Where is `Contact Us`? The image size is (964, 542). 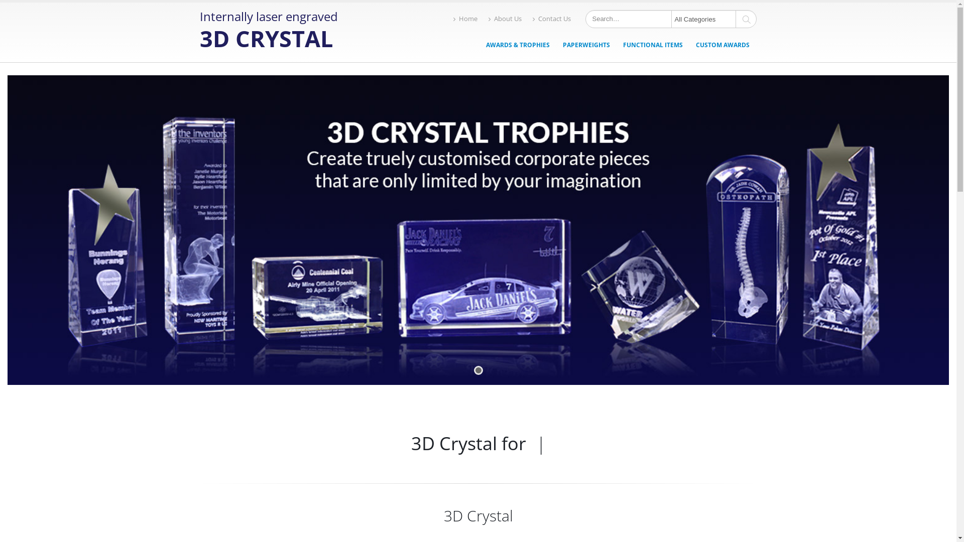
Contact Us is located at coordinates (552, 19).